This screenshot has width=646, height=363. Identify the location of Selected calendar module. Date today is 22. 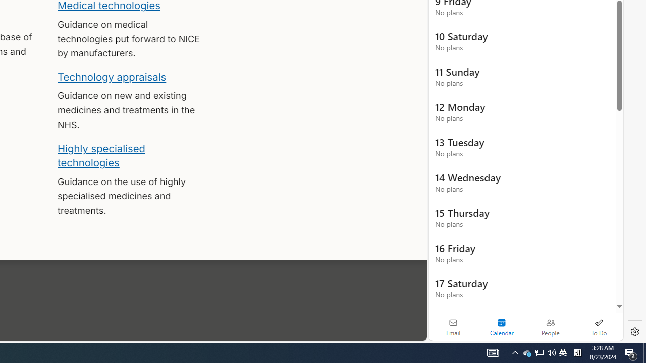
(502, 327).